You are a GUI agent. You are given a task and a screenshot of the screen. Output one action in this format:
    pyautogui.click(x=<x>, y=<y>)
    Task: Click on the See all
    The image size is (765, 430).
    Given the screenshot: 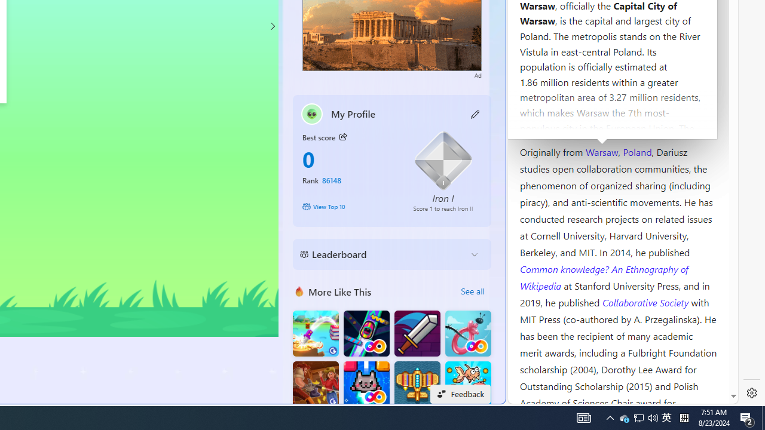 What is the action you would take?
    pyautogui.click(x=472, y=291)
    